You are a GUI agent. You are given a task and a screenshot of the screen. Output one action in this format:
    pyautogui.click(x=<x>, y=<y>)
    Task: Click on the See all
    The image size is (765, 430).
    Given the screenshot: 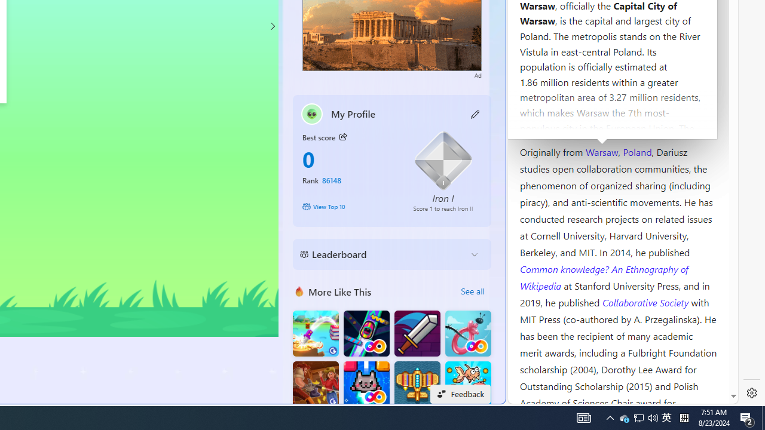 What is the action you would take?
    pyautogui.click(x=472, y=291)
    